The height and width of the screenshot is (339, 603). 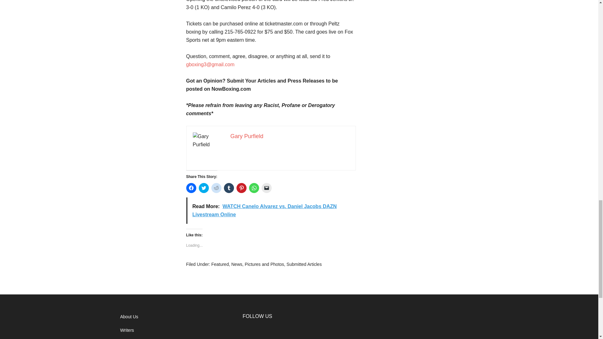 I want to click on Featured, so click(x=220, y=264).